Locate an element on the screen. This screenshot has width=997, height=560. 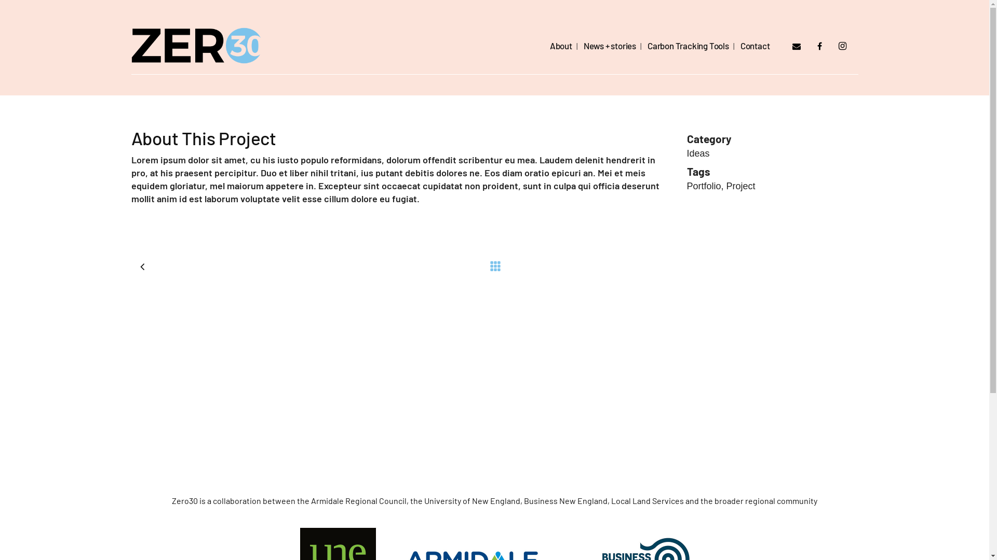
Contact is located at coordinates (755, 46).